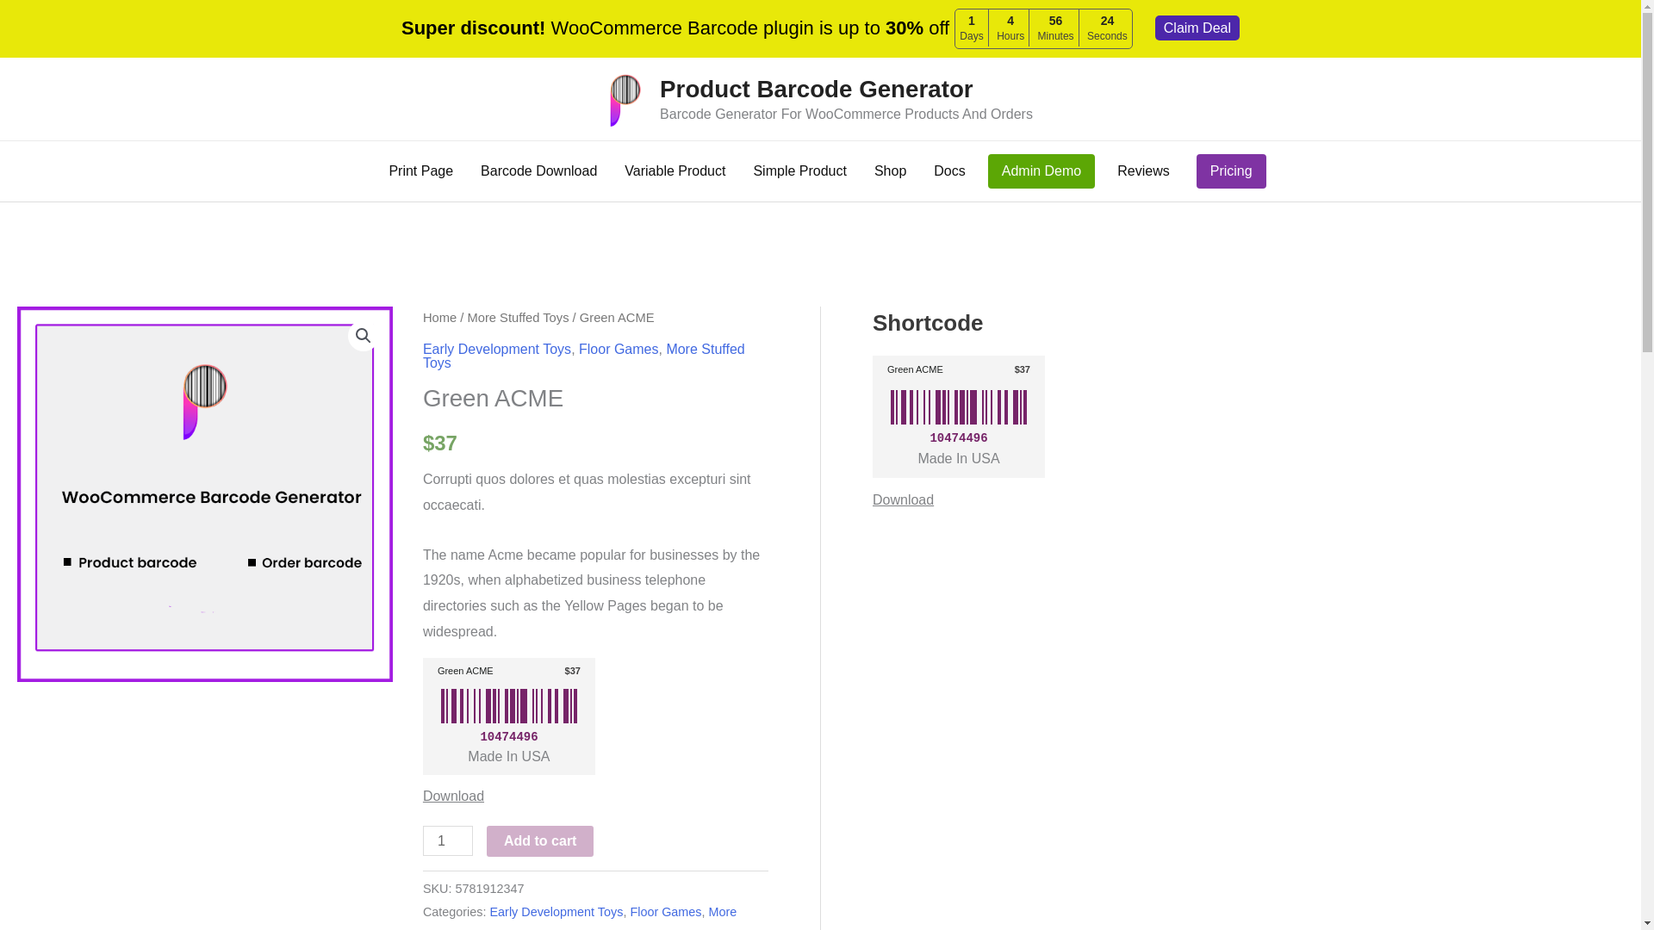 The image size is (1654, 930). I want to click on Simple Product, so click(799, 171).